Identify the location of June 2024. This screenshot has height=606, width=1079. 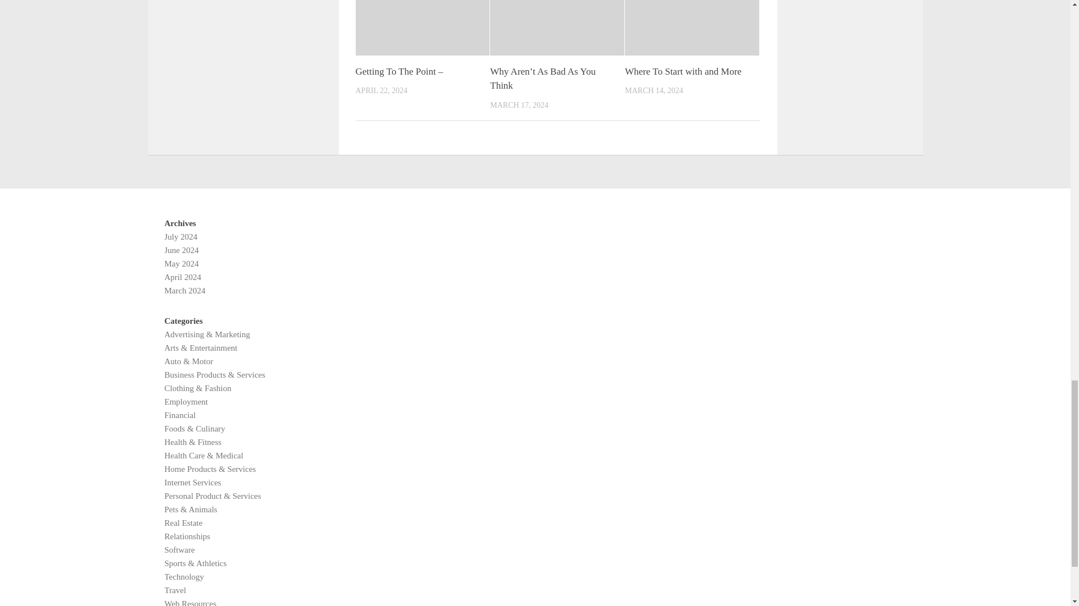
(181, 250).